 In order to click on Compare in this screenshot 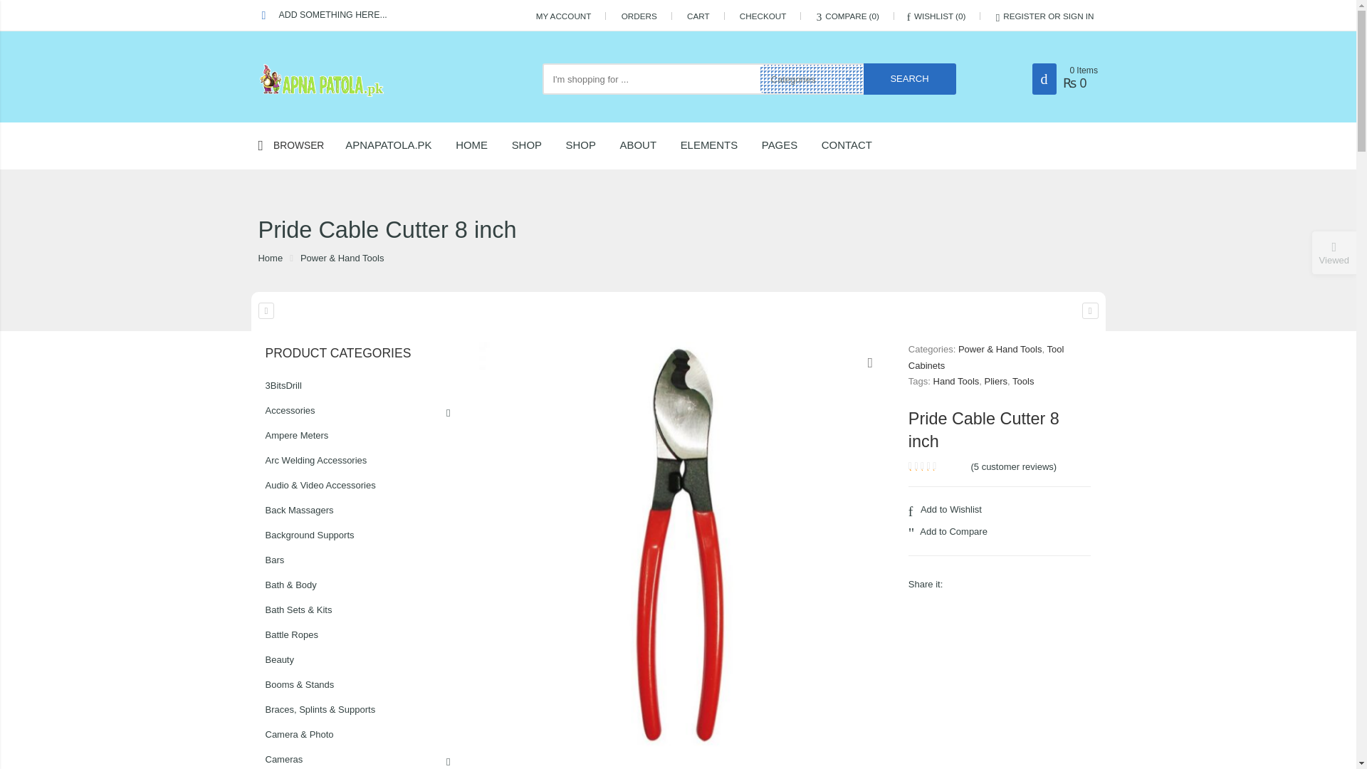, I will do `click(847, 16)`.